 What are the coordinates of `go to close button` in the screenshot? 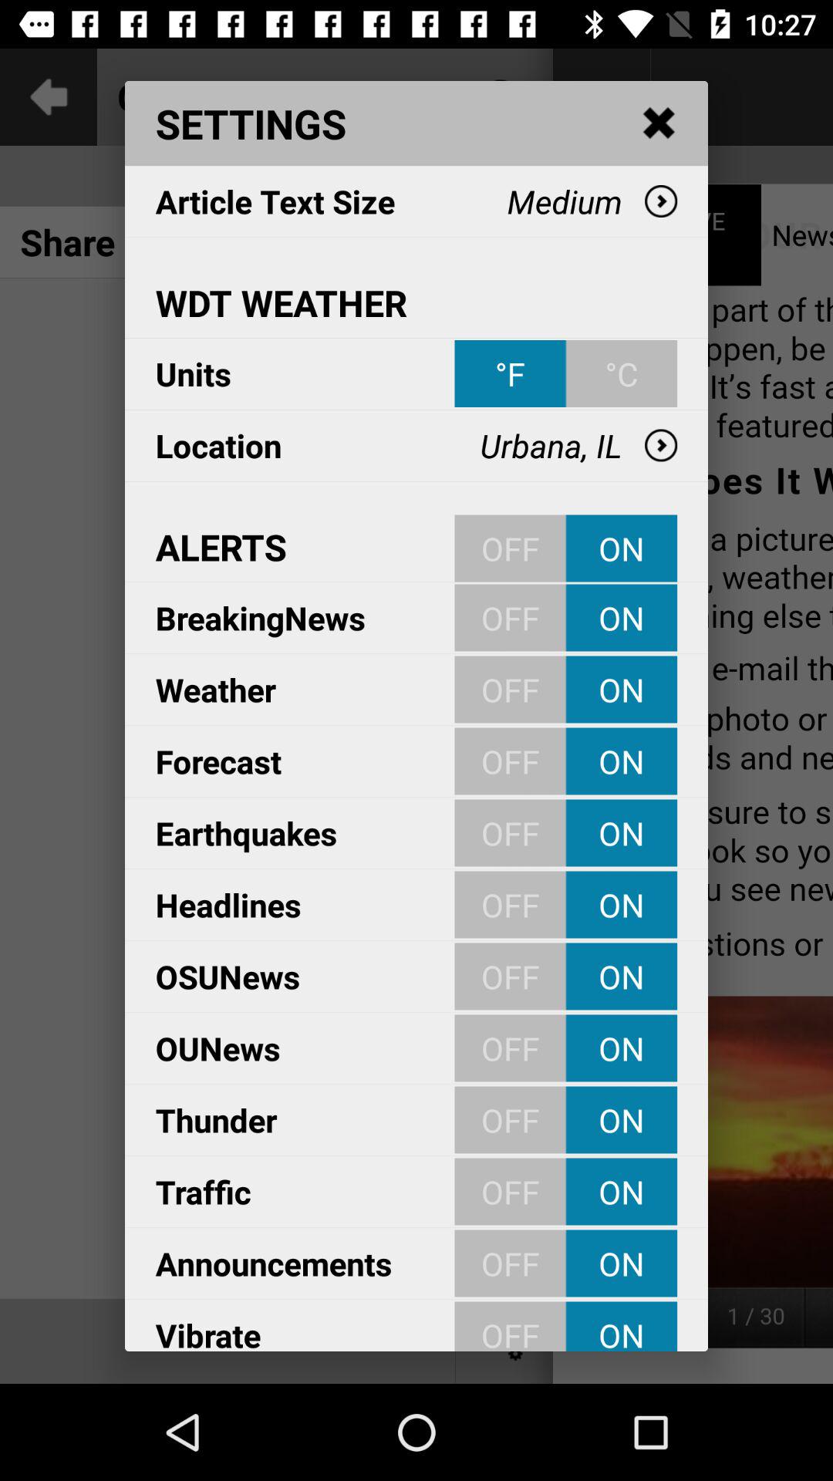 It's located at (659, 123).